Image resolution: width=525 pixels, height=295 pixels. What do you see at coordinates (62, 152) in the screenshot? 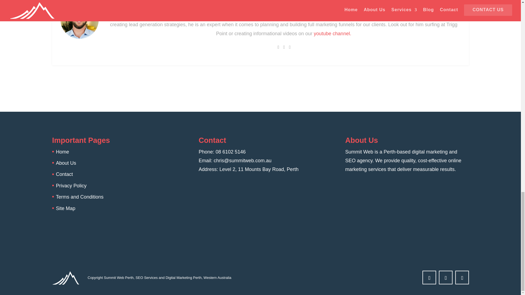
I see `Home` at bounding box center [62, 152].